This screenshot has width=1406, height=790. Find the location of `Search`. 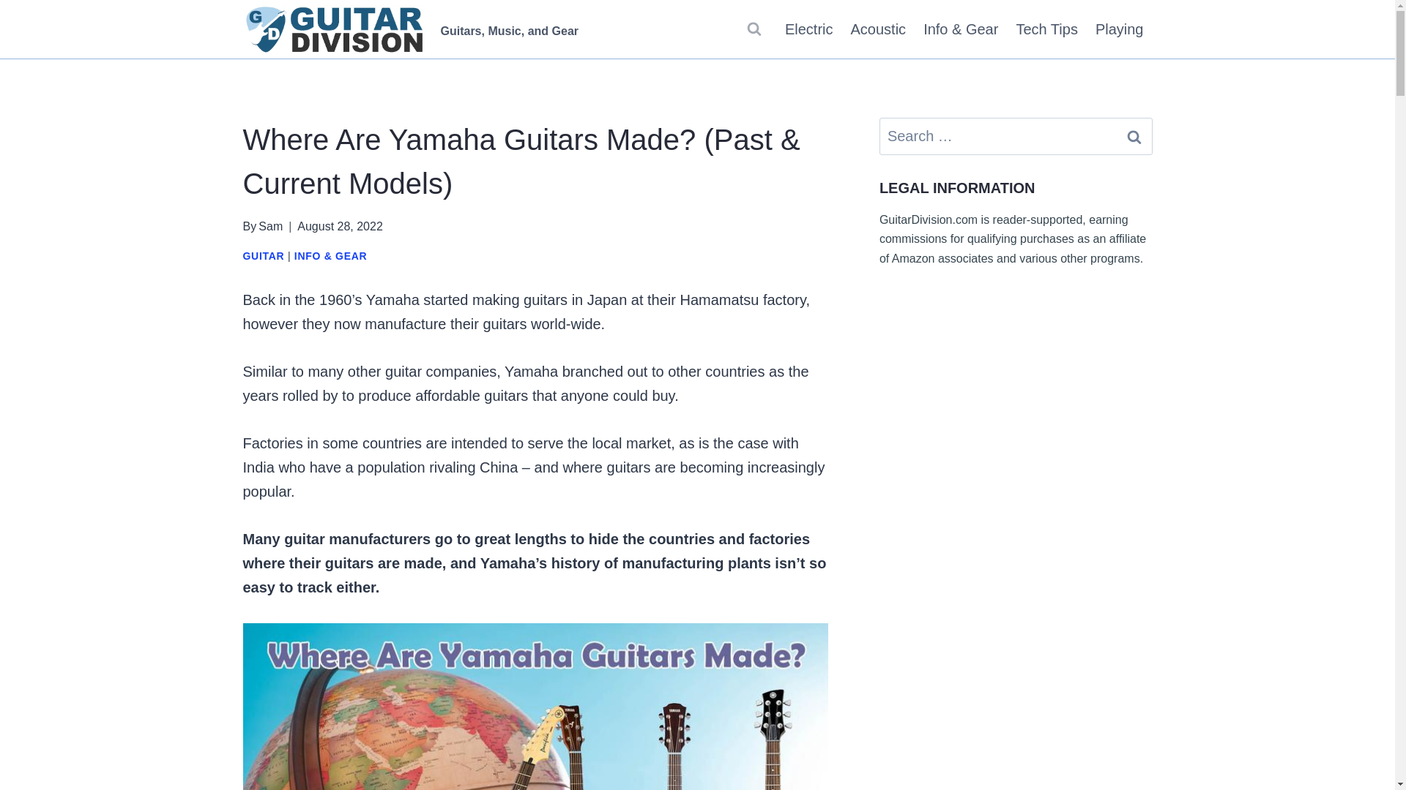

Search is located at coordinates (1134, 136).